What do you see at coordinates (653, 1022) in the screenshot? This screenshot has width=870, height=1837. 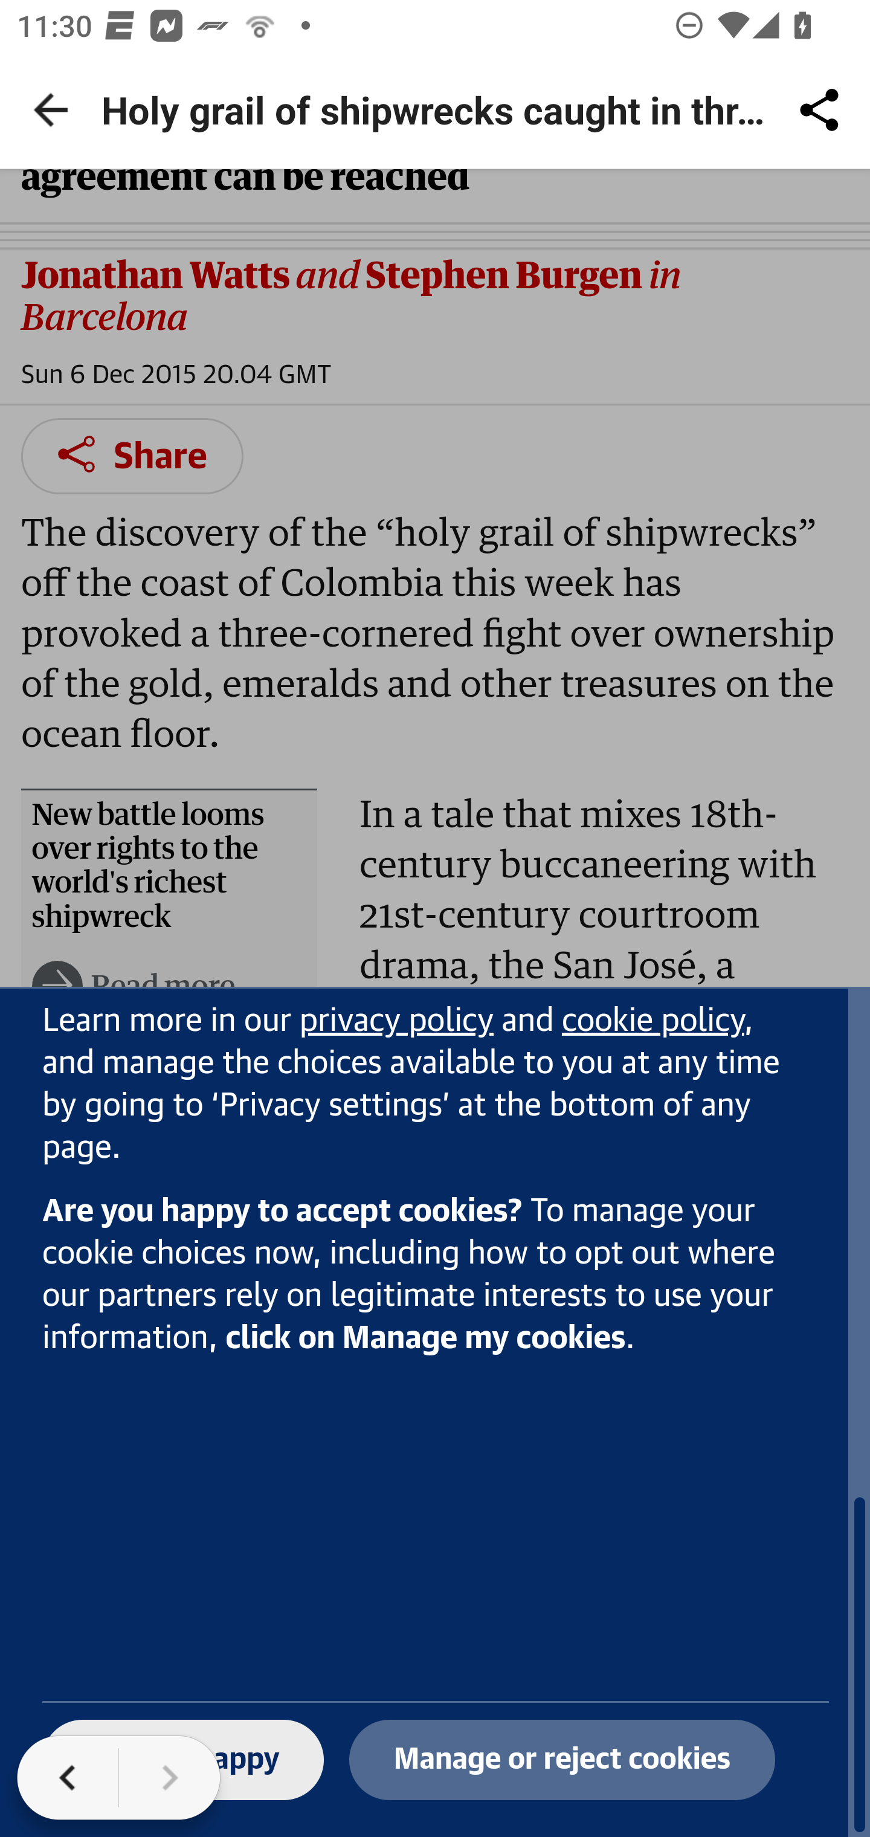 I see `message-link` at bounding box center [653, 1022].